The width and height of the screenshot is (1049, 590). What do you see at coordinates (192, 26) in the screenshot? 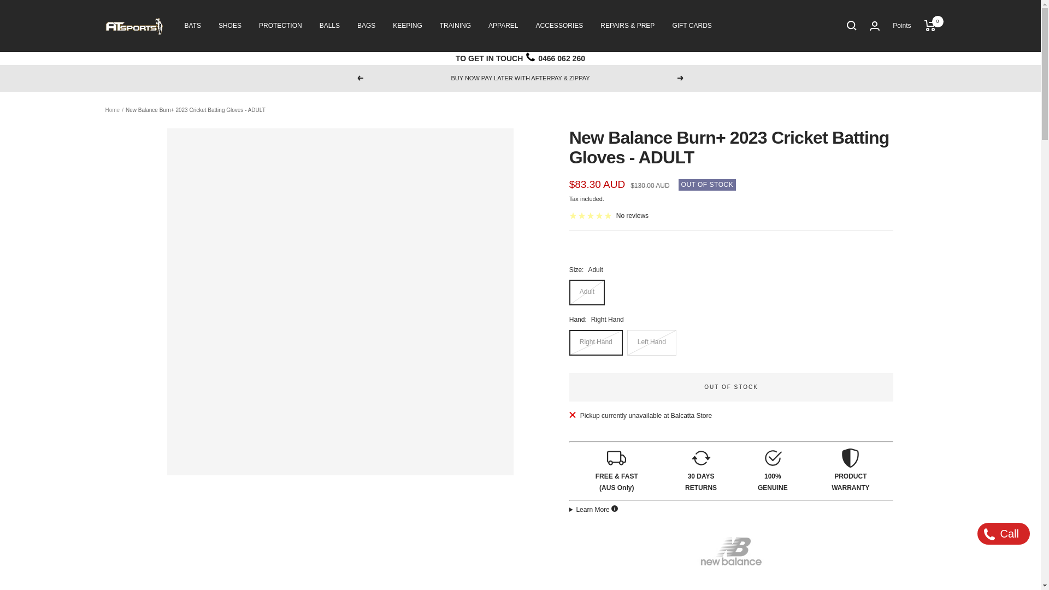
I see `BATS` at bounding box center [192, 26].